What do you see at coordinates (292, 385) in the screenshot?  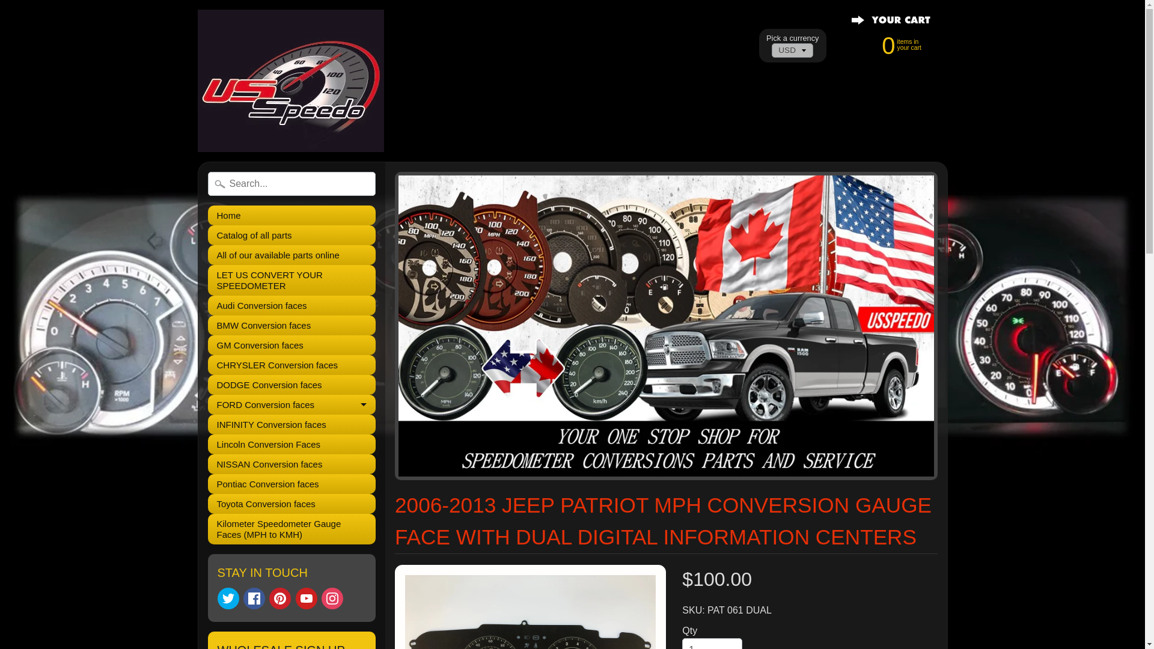 I see `Facebook` at bounding box center [292, 385].